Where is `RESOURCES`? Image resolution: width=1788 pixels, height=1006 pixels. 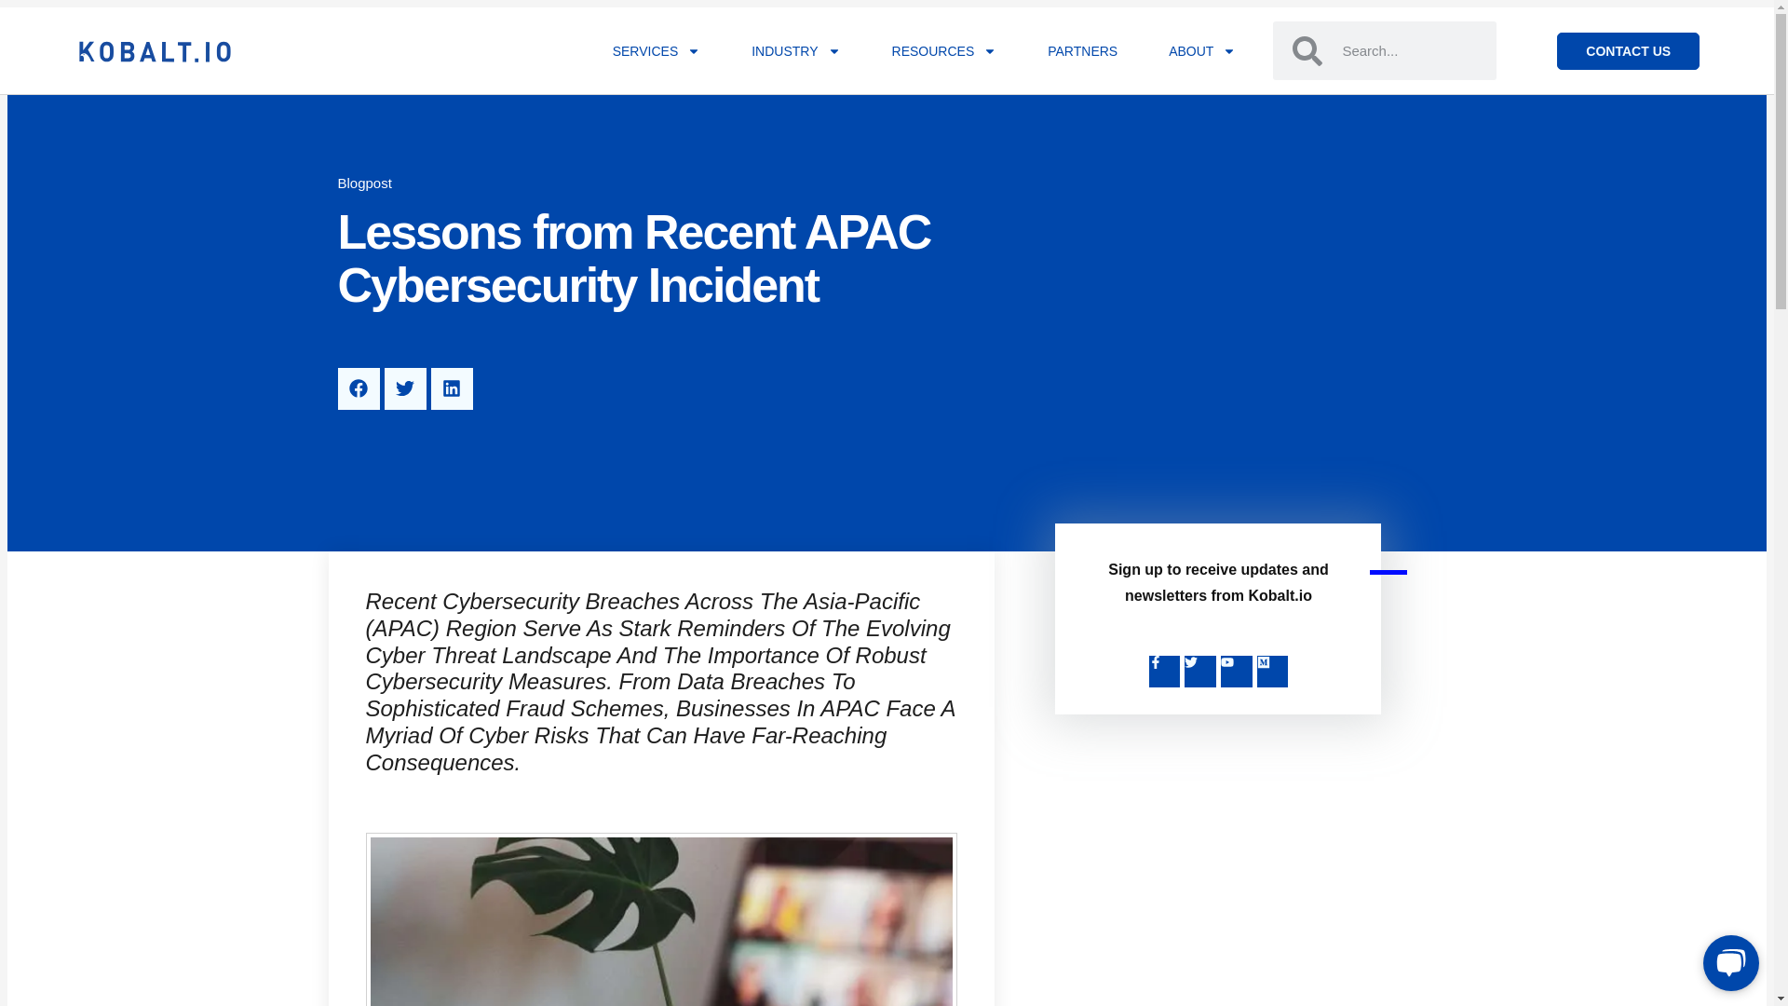
RESOURCES is located at coordinates (944, 50).